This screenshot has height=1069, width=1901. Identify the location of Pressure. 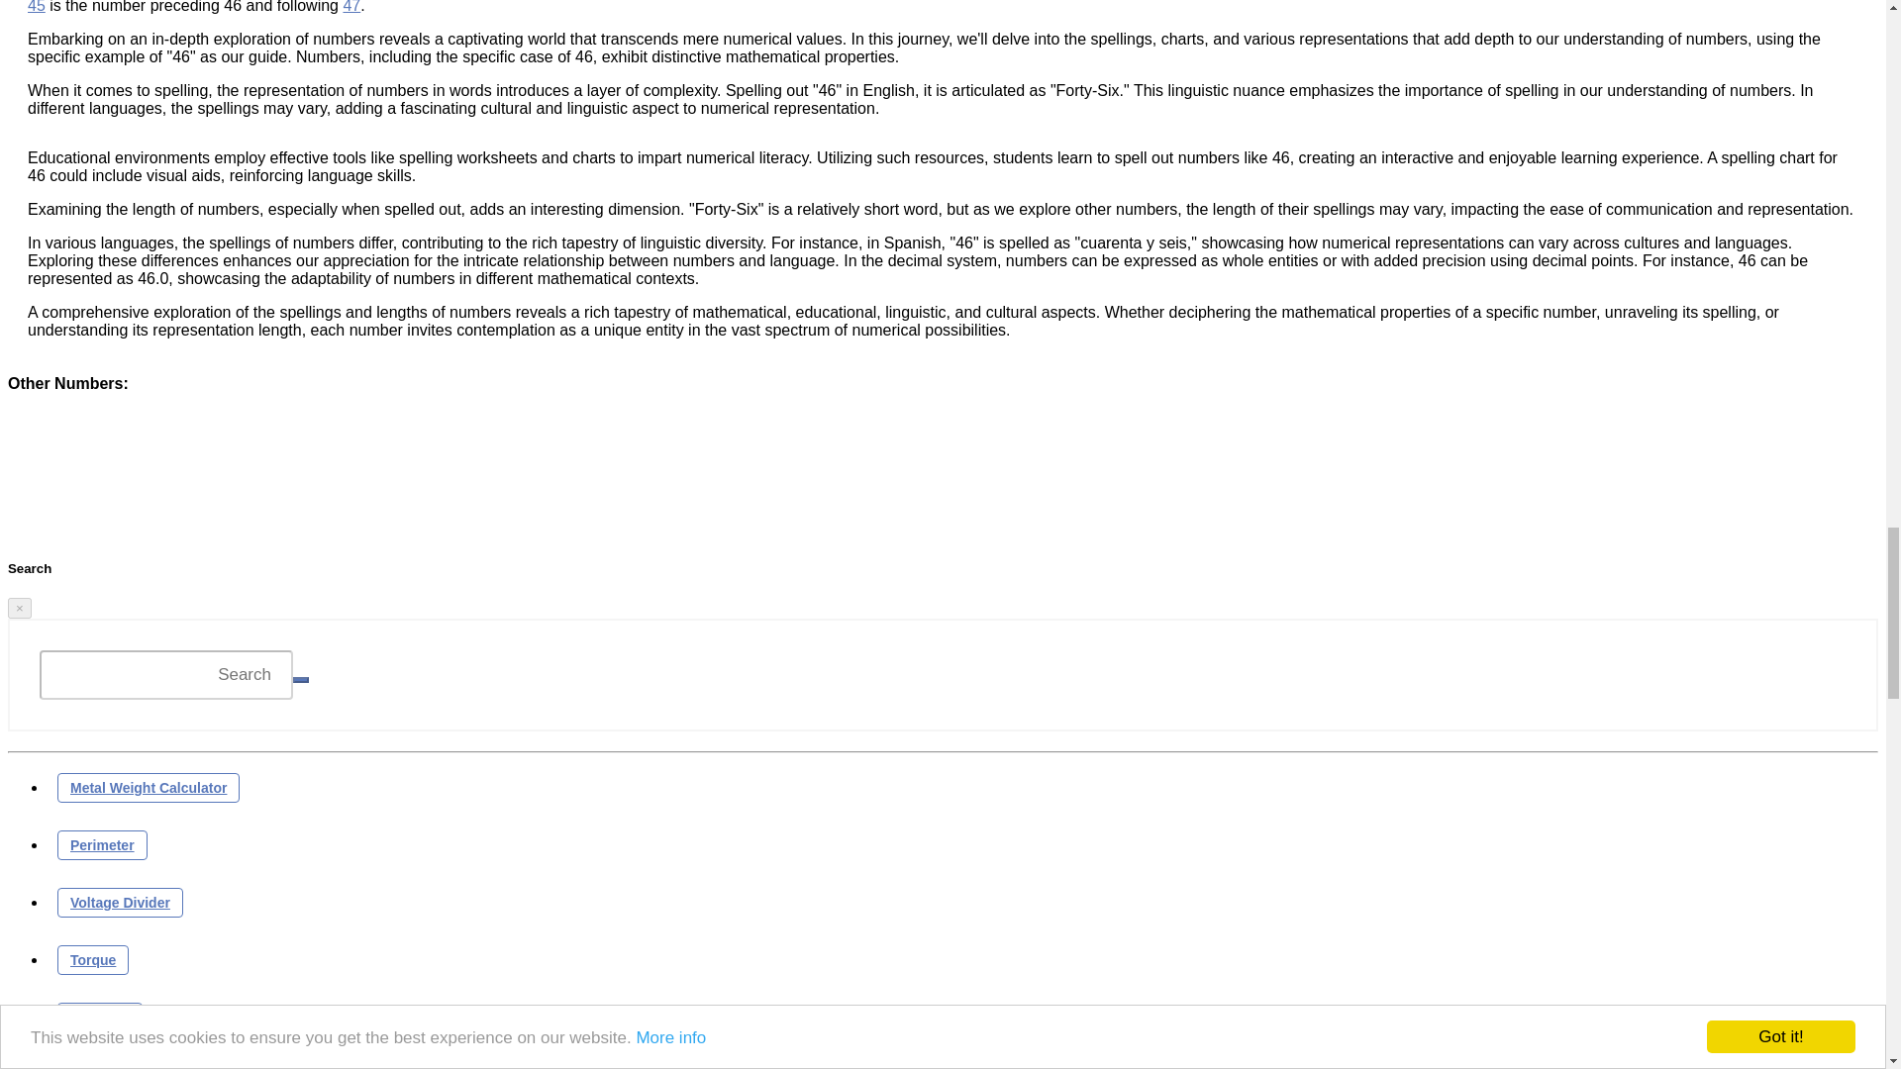
(99, 1016).